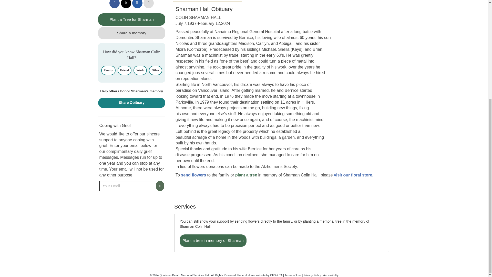 Image resolution: width=492 pixels, height=277 pixels. What do you see at coordinates (114, 4) in the screenshot?
I see `Share to Facebook` at bounding box center [114, 4].